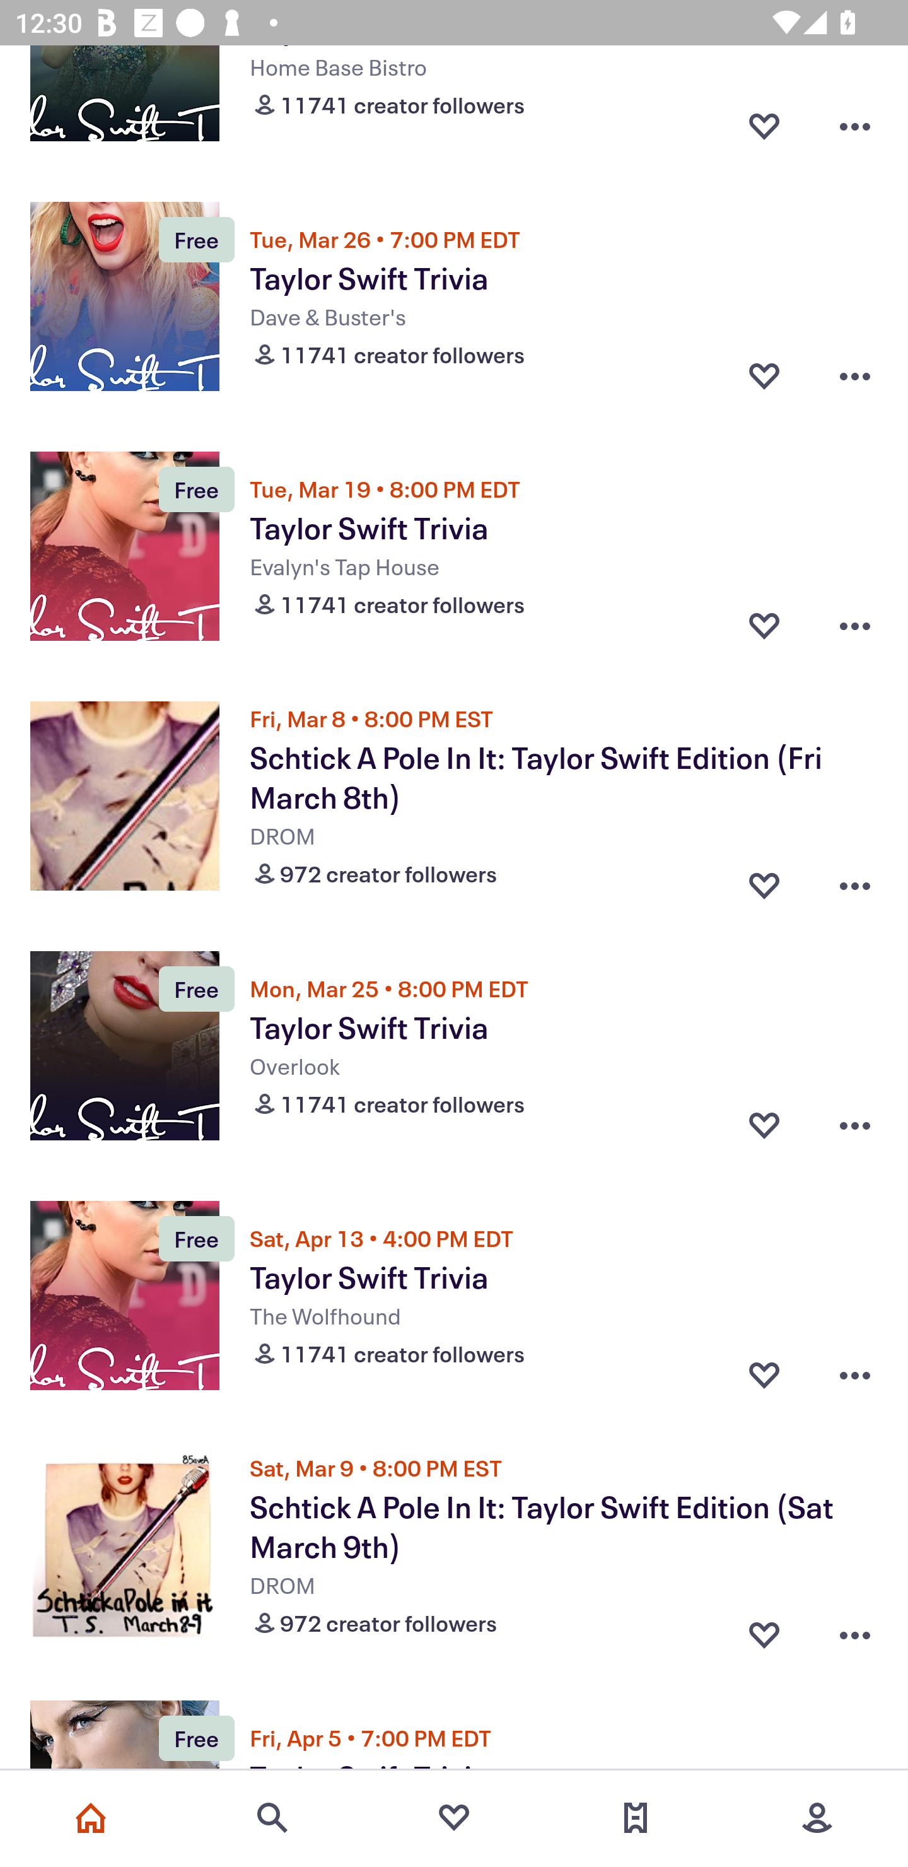 The width and height of the screenshot is (908, 1867). What do you see at coordinates (855, 376) in the screenshot?
I see `Overflow menu button` at bounding box center [855, 376].